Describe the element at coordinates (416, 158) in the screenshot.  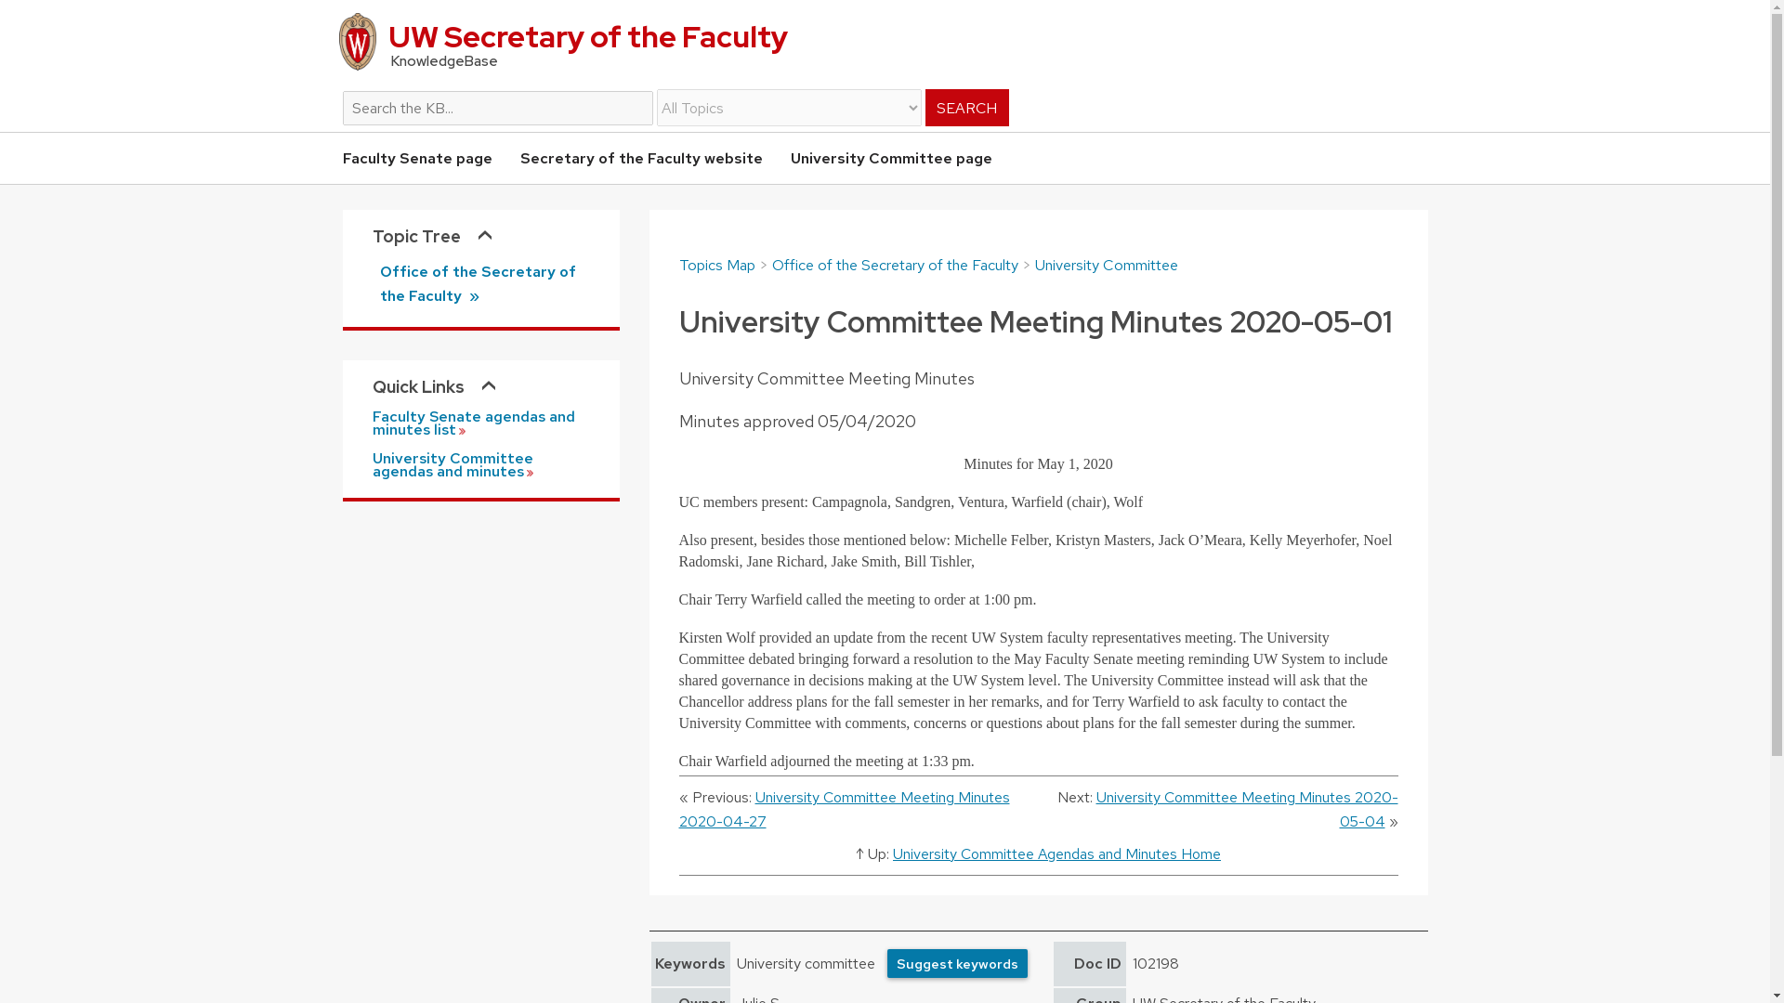
I see `Faculty Senate page` at that location.